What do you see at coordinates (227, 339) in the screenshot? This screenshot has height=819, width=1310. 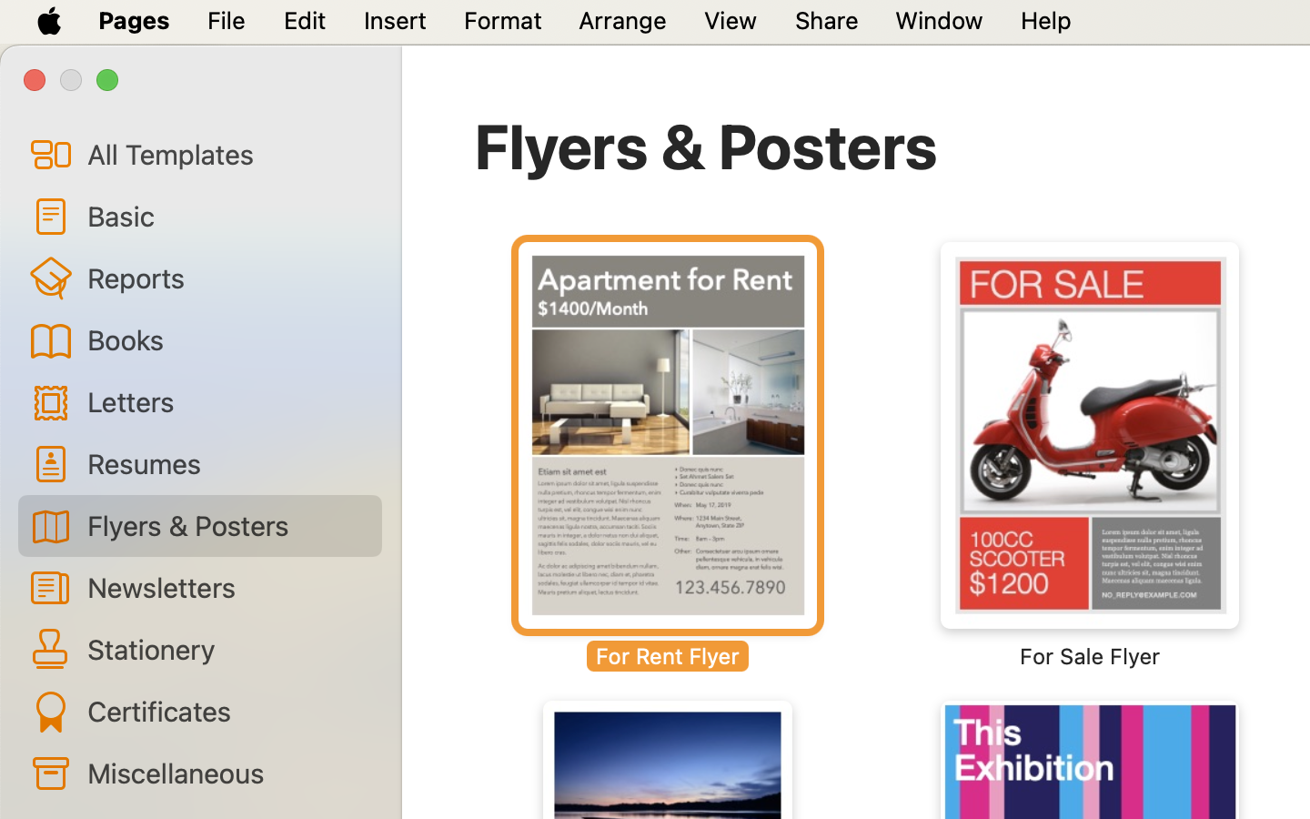 I see `Books` at bounding box center [227, 339].